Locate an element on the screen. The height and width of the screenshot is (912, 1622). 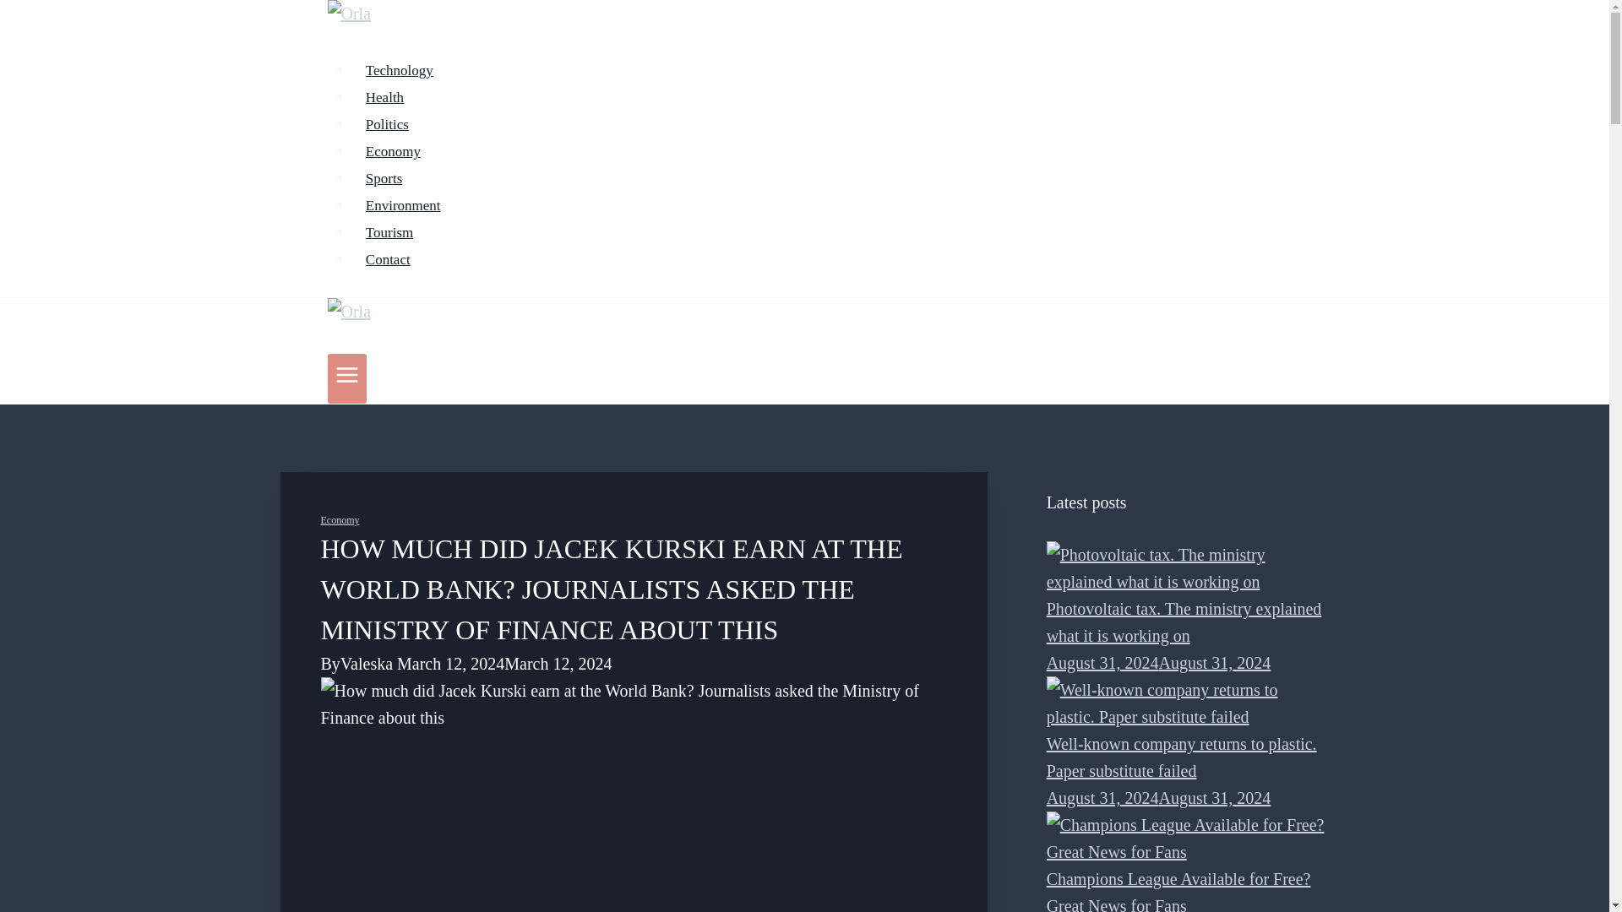
Environment is located at coordinates (404, 205).